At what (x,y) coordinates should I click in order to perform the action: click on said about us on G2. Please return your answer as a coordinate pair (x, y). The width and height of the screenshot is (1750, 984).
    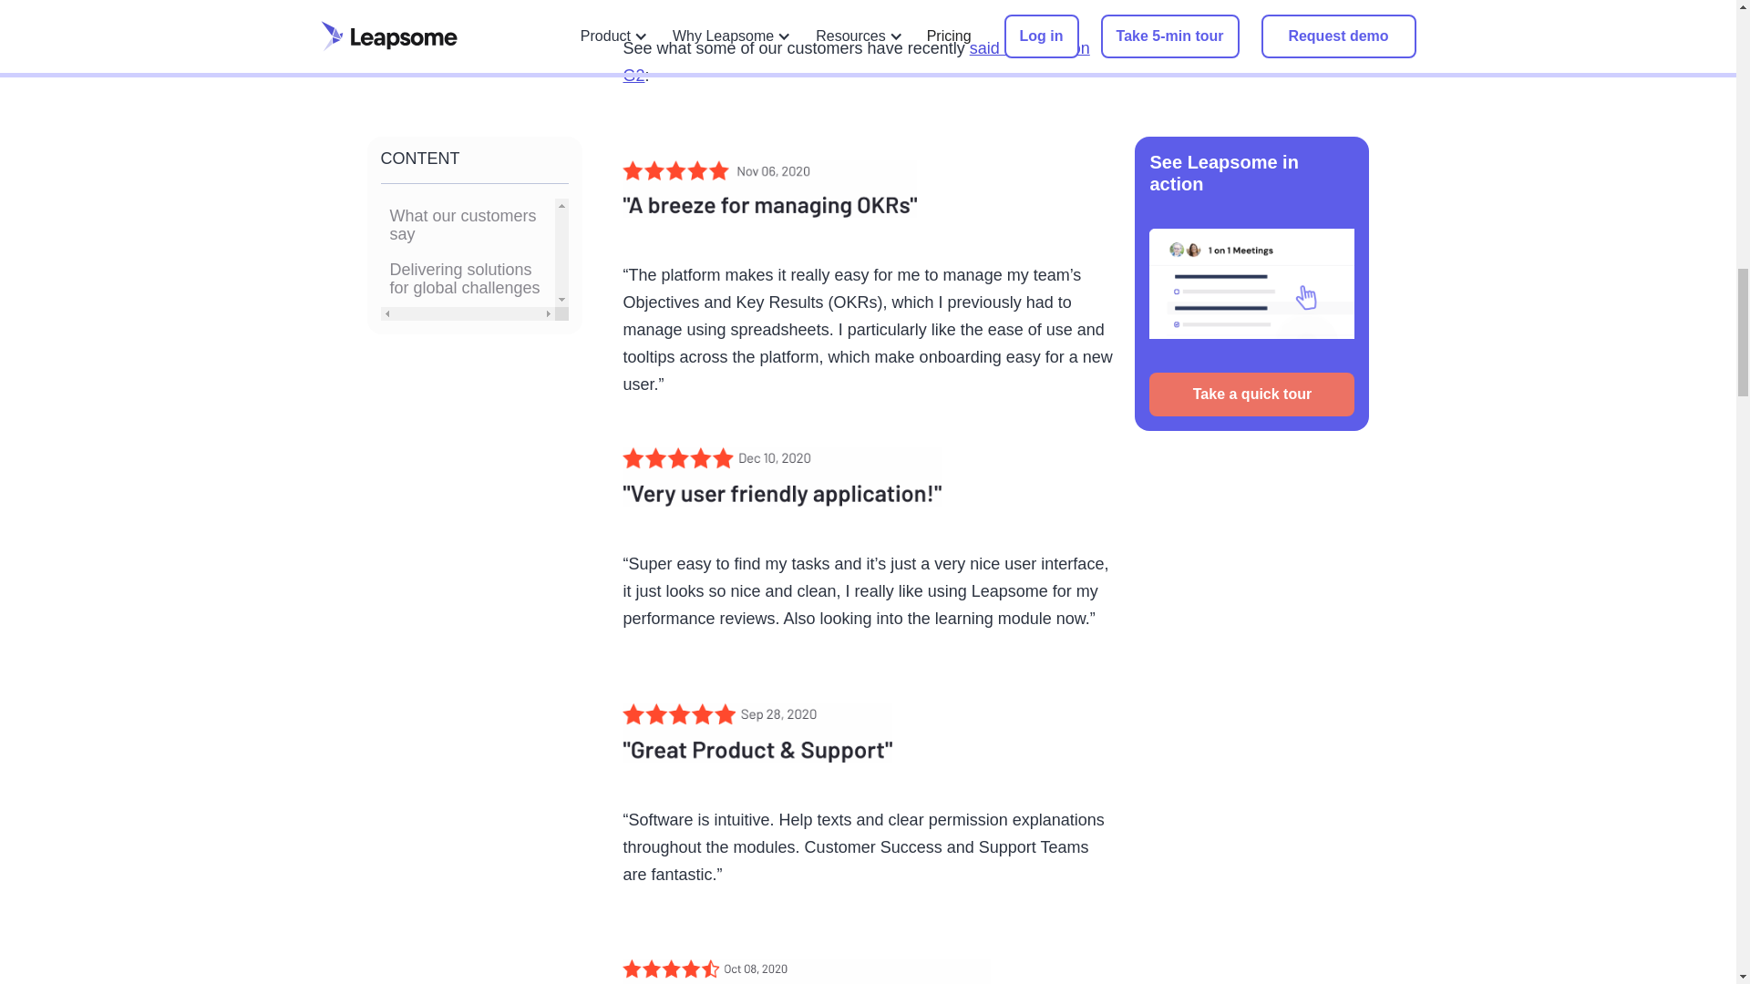
    Looking at the image, I should click on (855, 62).